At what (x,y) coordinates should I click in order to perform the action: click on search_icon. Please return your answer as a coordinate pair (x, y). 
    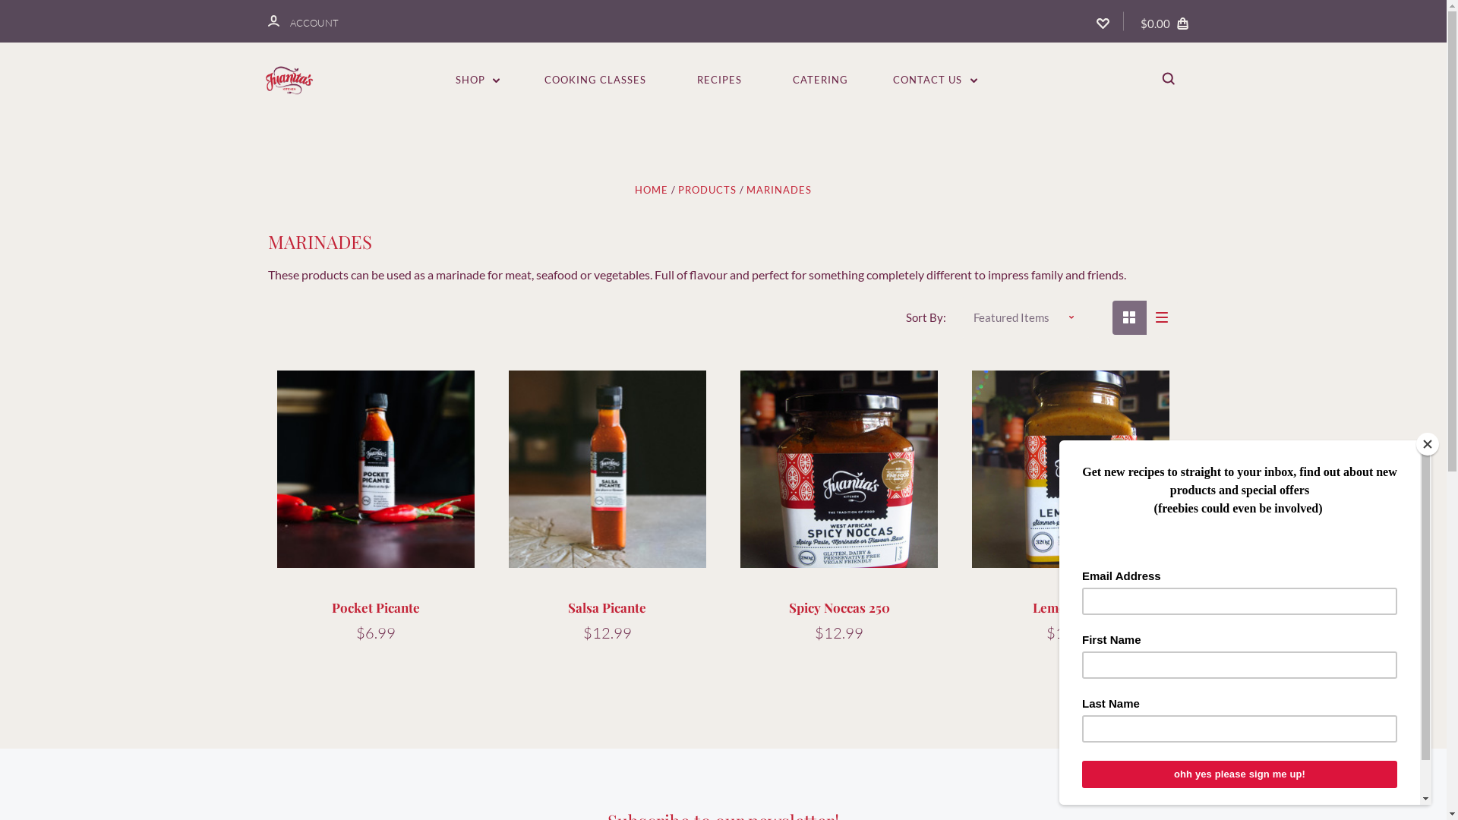
    Looking at the image, I should click on (1168, 80).